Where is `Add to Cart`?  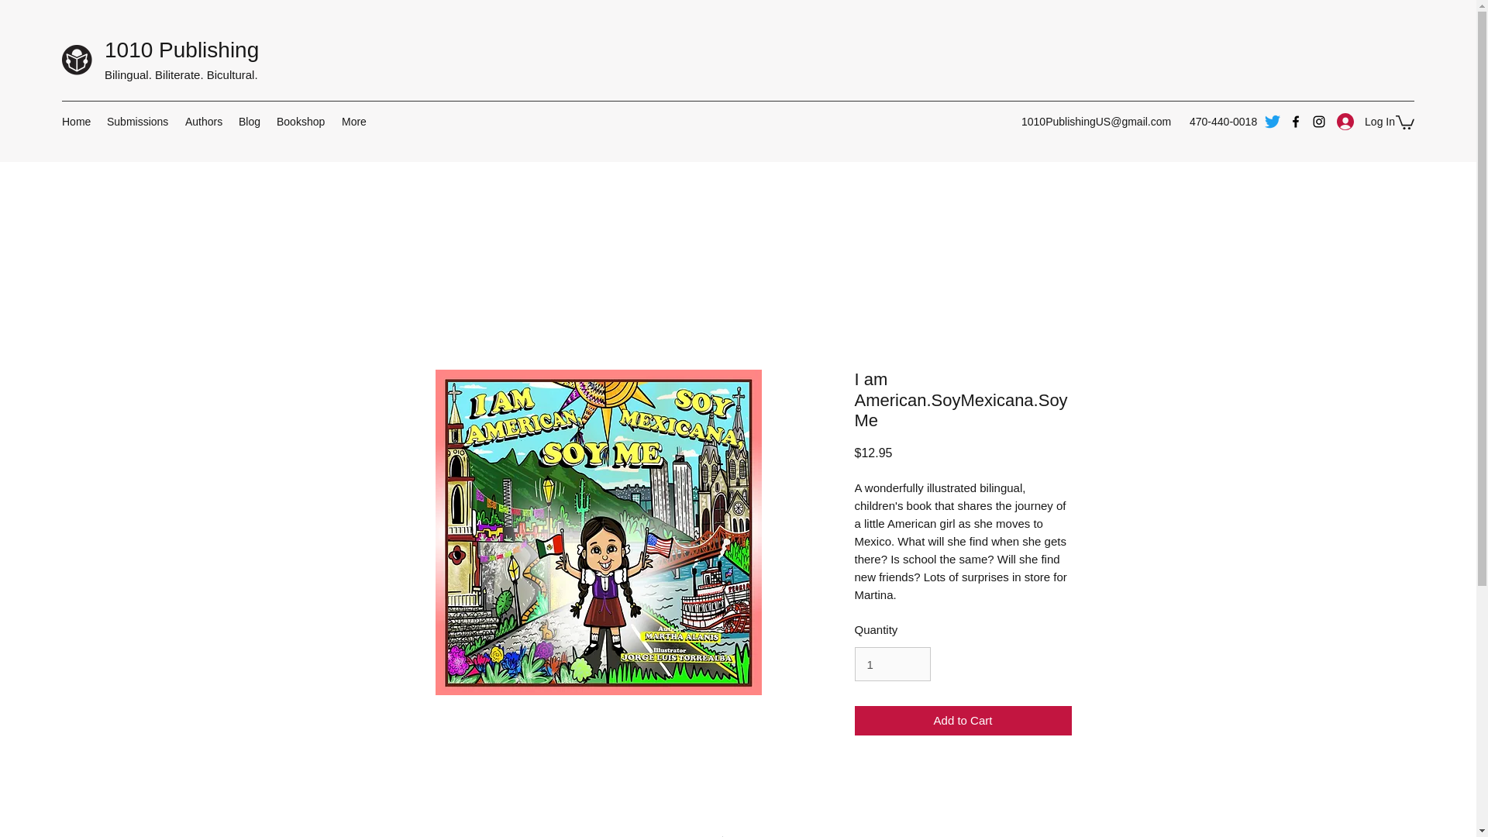
Add to Cart is located at coordinates (963, 721).